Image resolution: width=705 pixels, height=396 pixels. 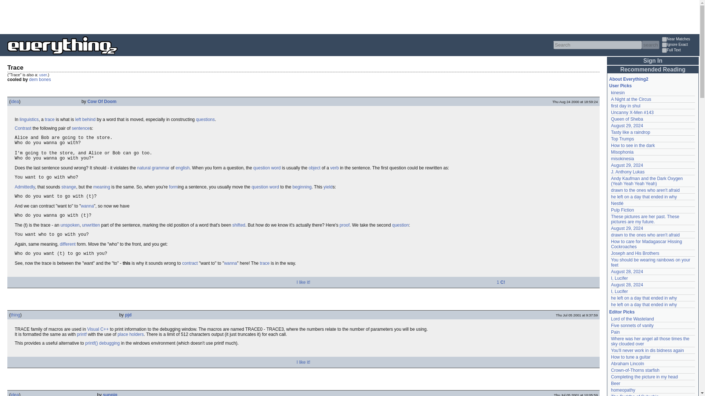 What do you see at coordinates (161, 168) in the screenshot?
I see `grammar` at bounding box center [161, 168].